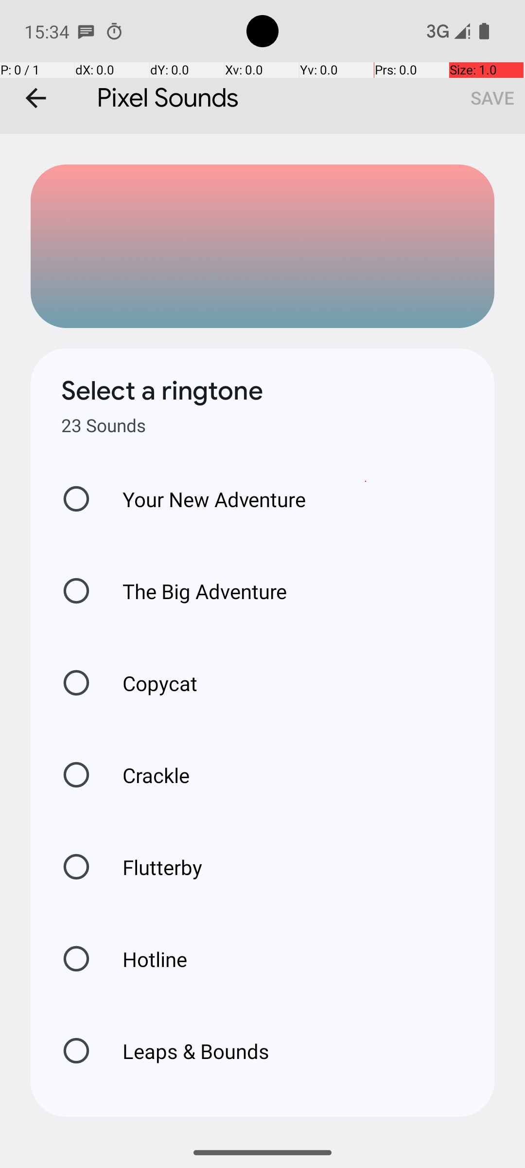  What do you see at coordinates (186, 1051) in the screenshot?
I see `Leaps & Bounds` at bounding box center [186, 1051].